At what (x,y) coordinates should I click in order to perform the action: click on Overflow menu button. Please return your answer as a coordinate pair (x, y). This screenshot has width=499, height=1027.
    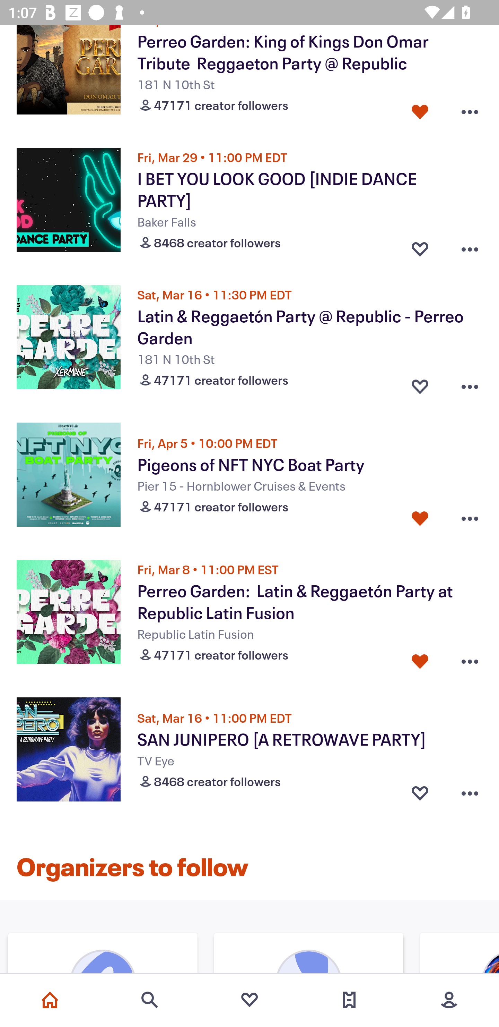
    Looking at the image, I should click on (470, 518).